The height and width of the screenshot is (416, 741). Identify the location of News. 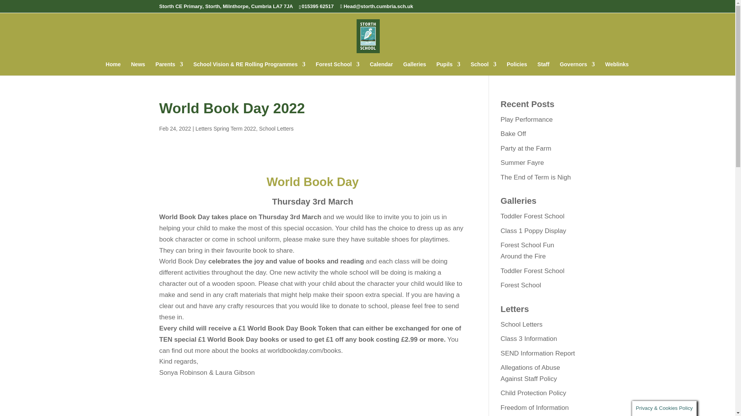
(138, 68).